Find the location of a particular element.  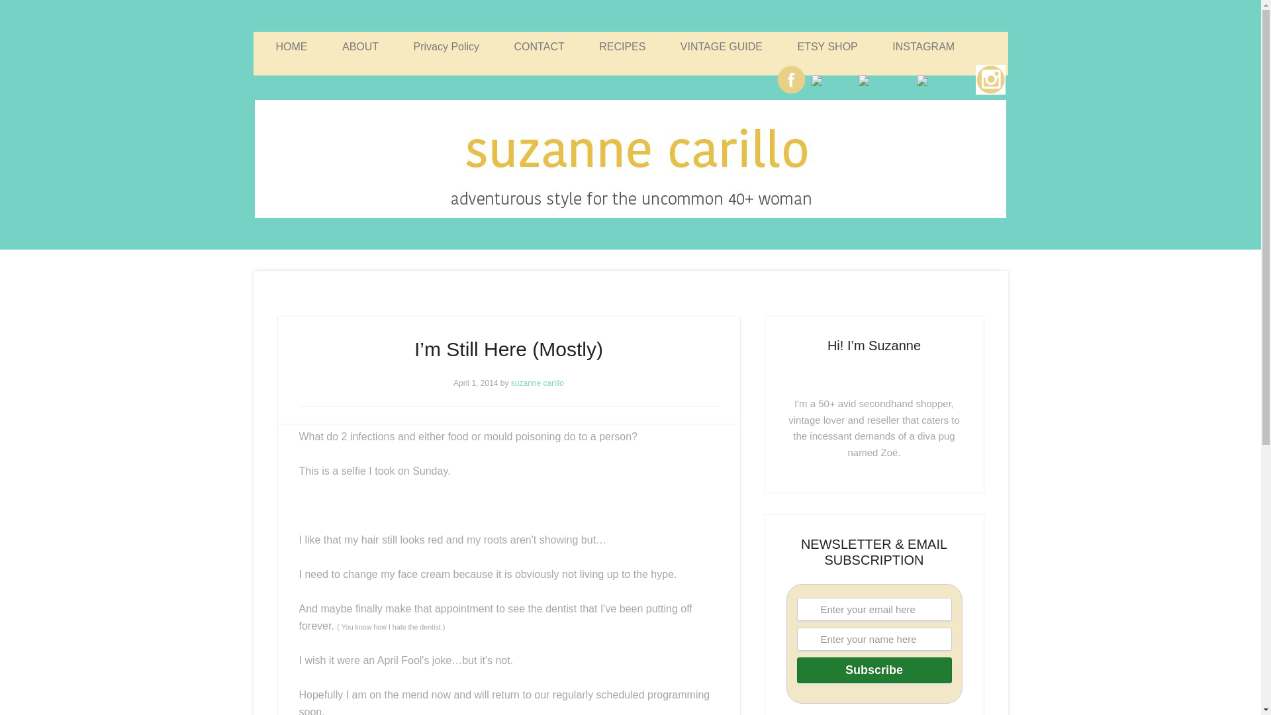

INSTAGRAM is located at coordinates (923, 46).